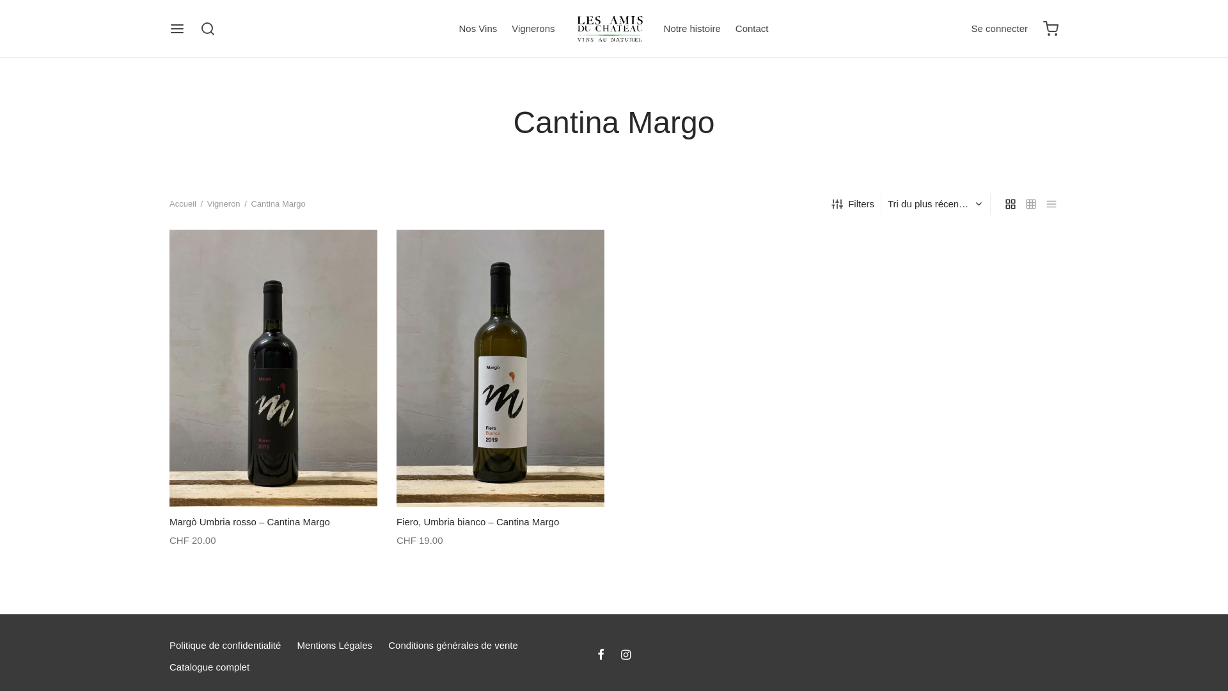 The width and height of the screenshot is (1228, 691). Describe the element at coordinates (224, 203) in the screenshot. I see `Vigneron` at that location.